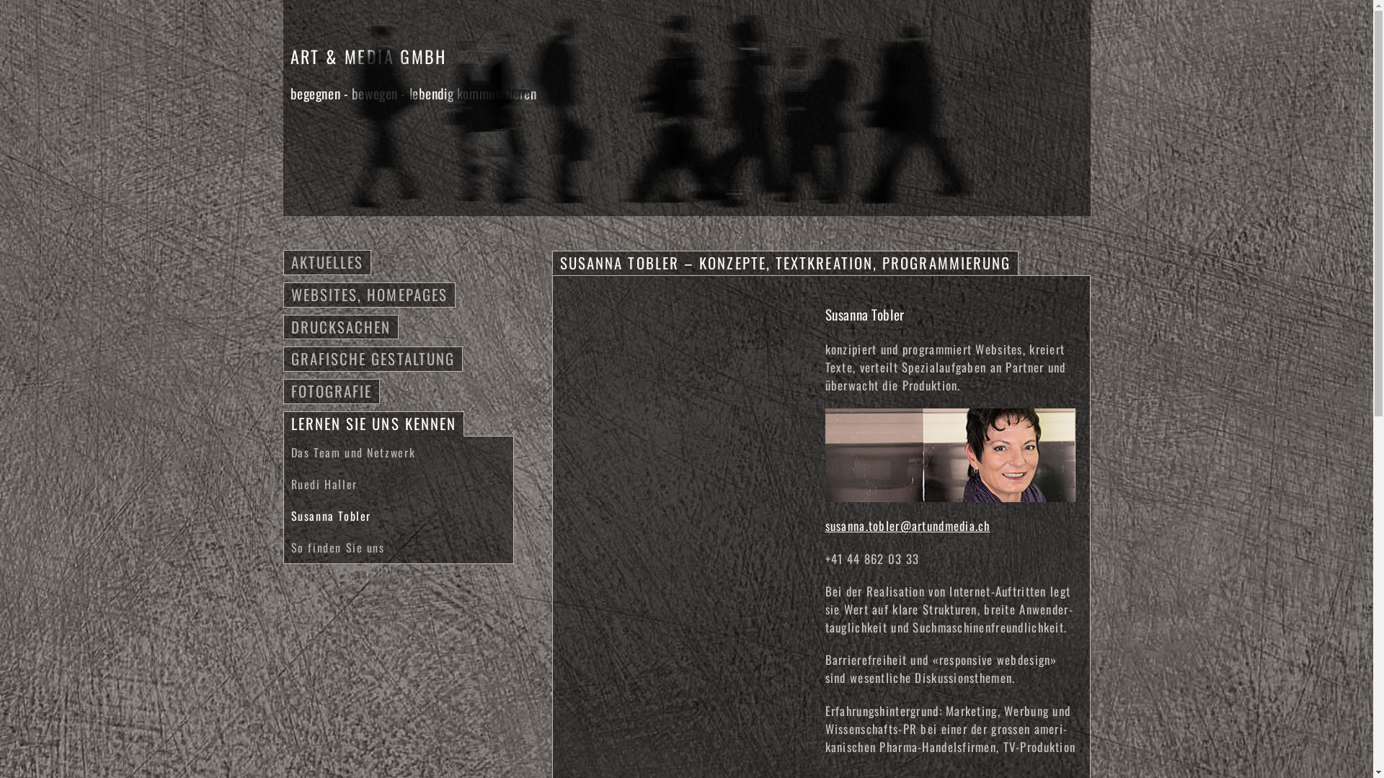  Describe the element at coordinates (908, 526) in the screenshot. I see `susanna.tobler@artundmedia.ch` at that location.